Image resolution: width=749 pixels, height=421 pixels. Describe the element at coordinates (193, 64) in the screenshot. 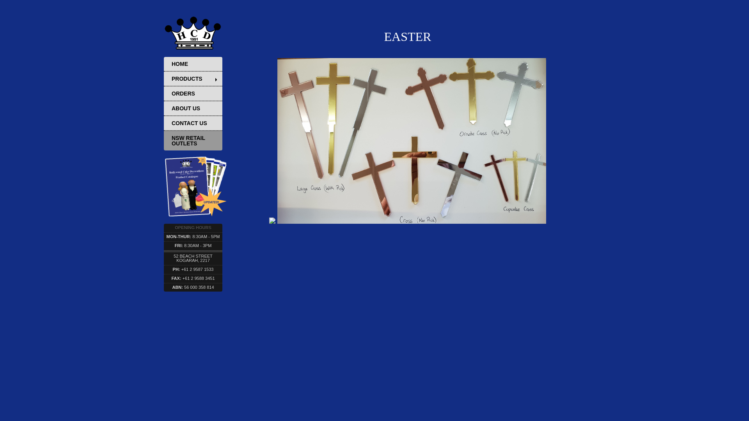

I see `HOME` at that location.